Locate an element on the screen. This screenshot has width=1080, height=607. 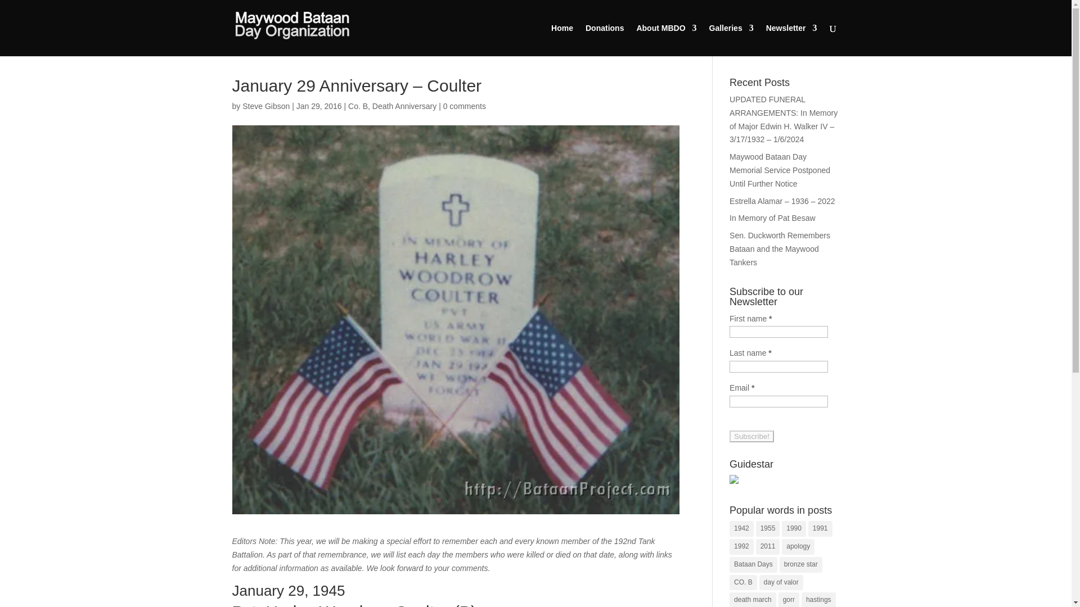
About MBDO is located at coordinates (666, 40).